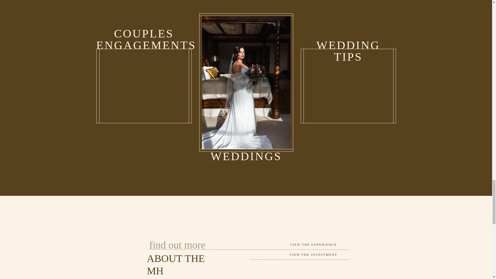  What do you see at coordinates (313, 244) in the screenshot?
I see `WEDDINGS` at bounding box center [313, 244].